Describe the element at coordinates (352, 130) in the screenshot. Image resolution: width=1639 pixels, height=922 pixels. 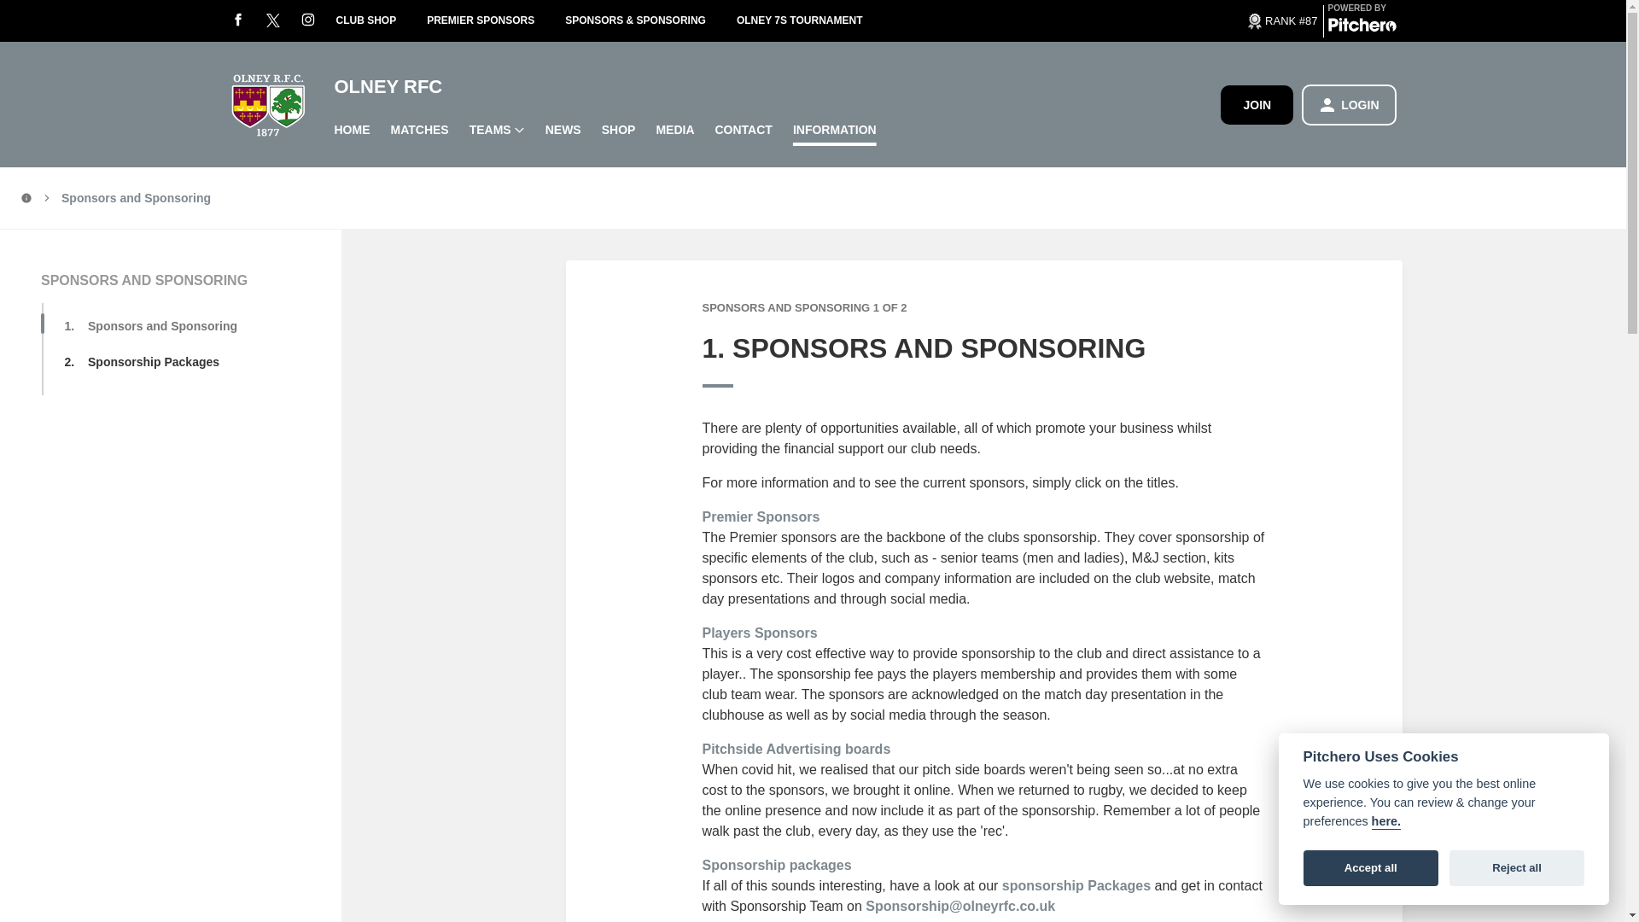
I see `HOME` at that location.